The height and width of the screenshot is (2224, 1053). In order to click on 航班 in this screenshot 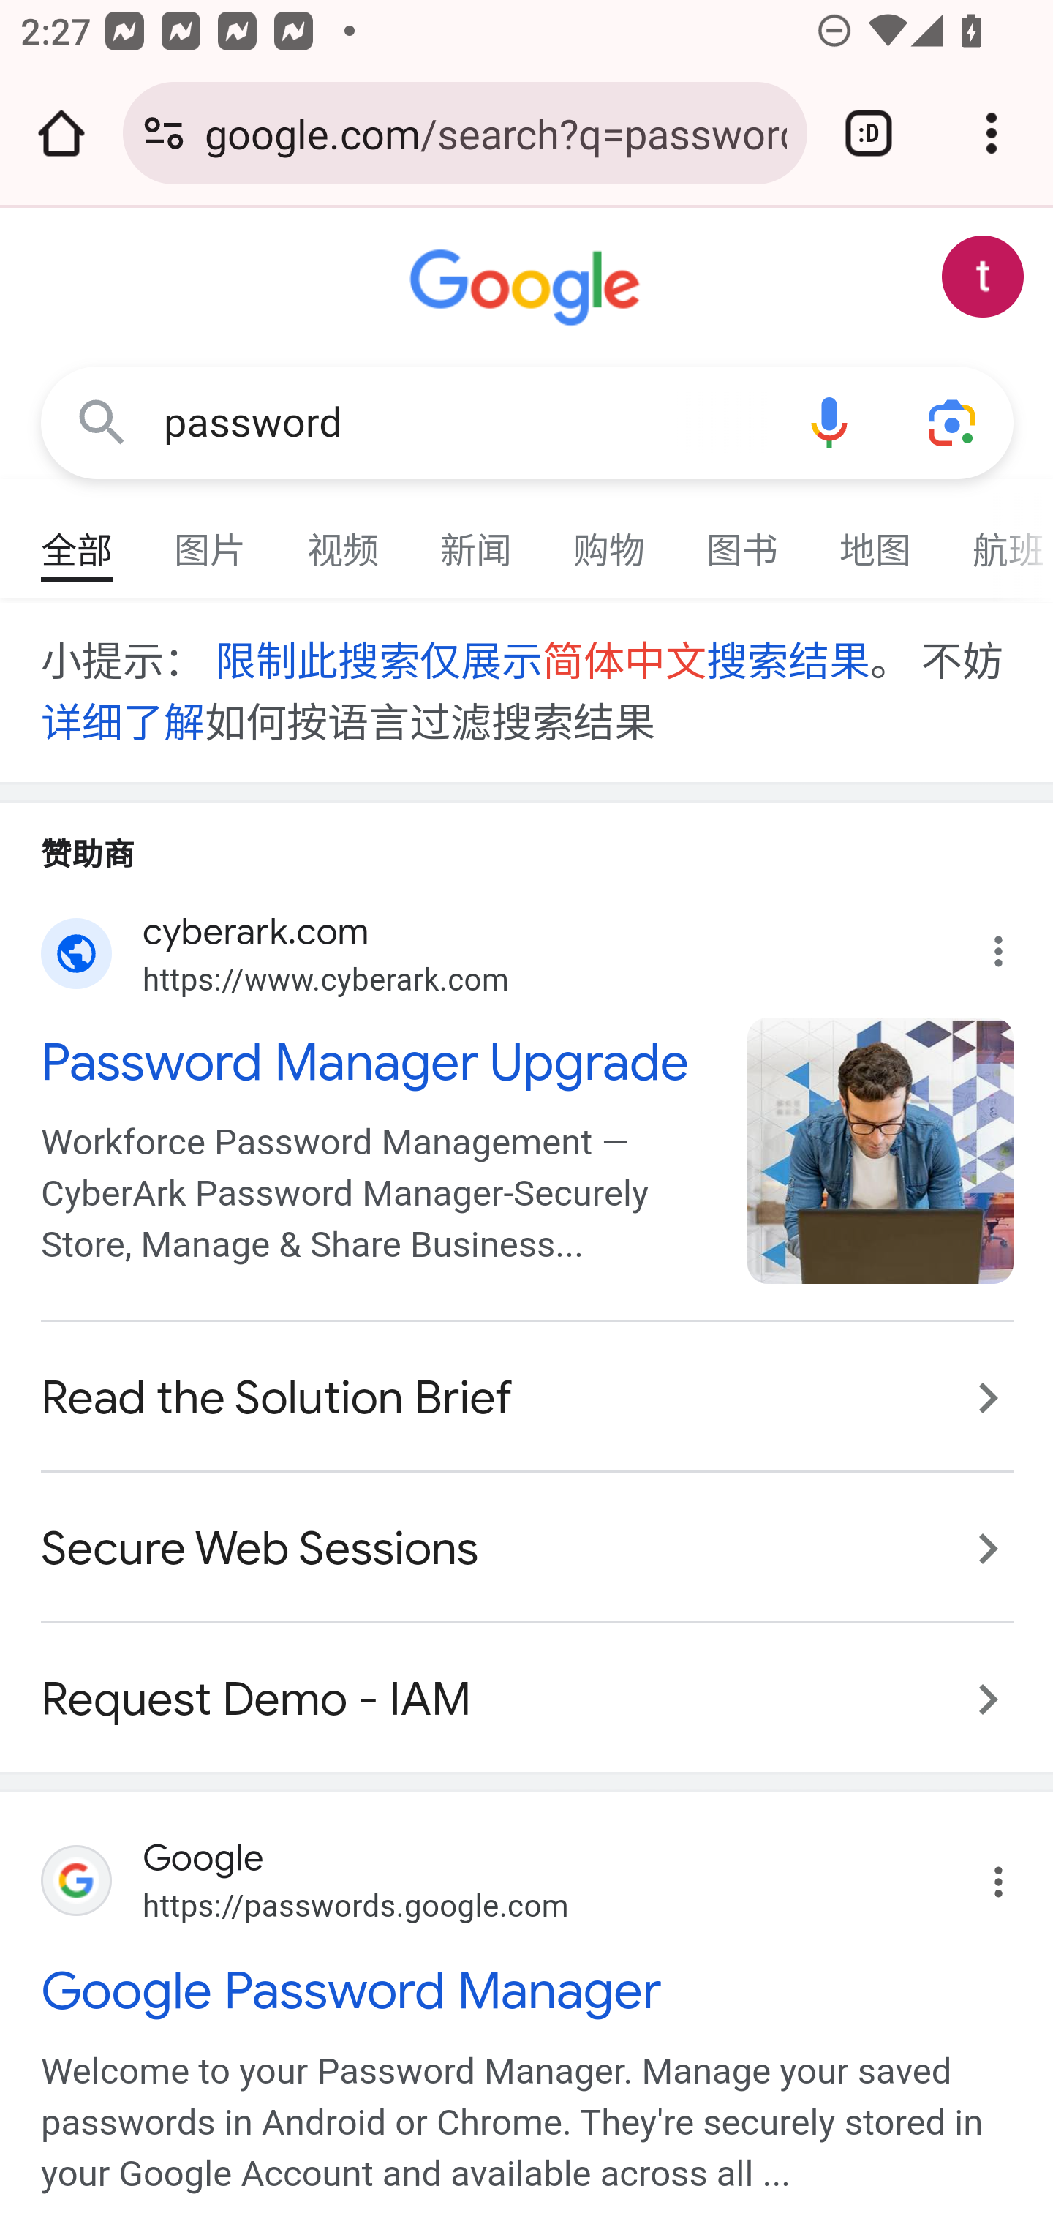, I will do `click(997, 537)`.